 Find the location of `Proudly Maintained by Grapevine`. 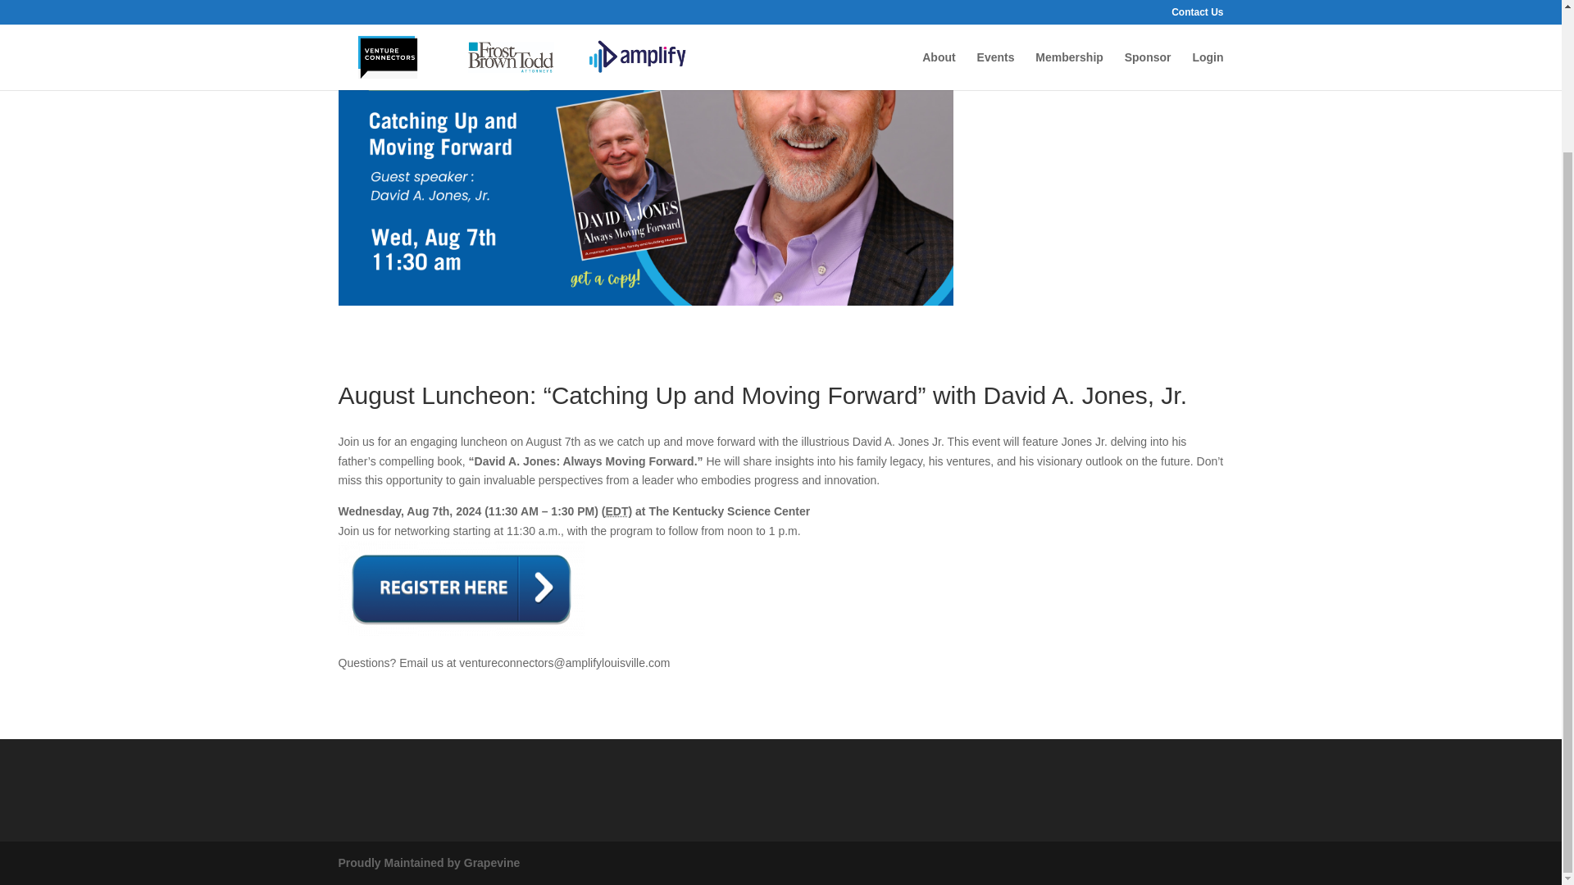

Proudly Maintained by Grapevine is located at coordinates (428, 862).